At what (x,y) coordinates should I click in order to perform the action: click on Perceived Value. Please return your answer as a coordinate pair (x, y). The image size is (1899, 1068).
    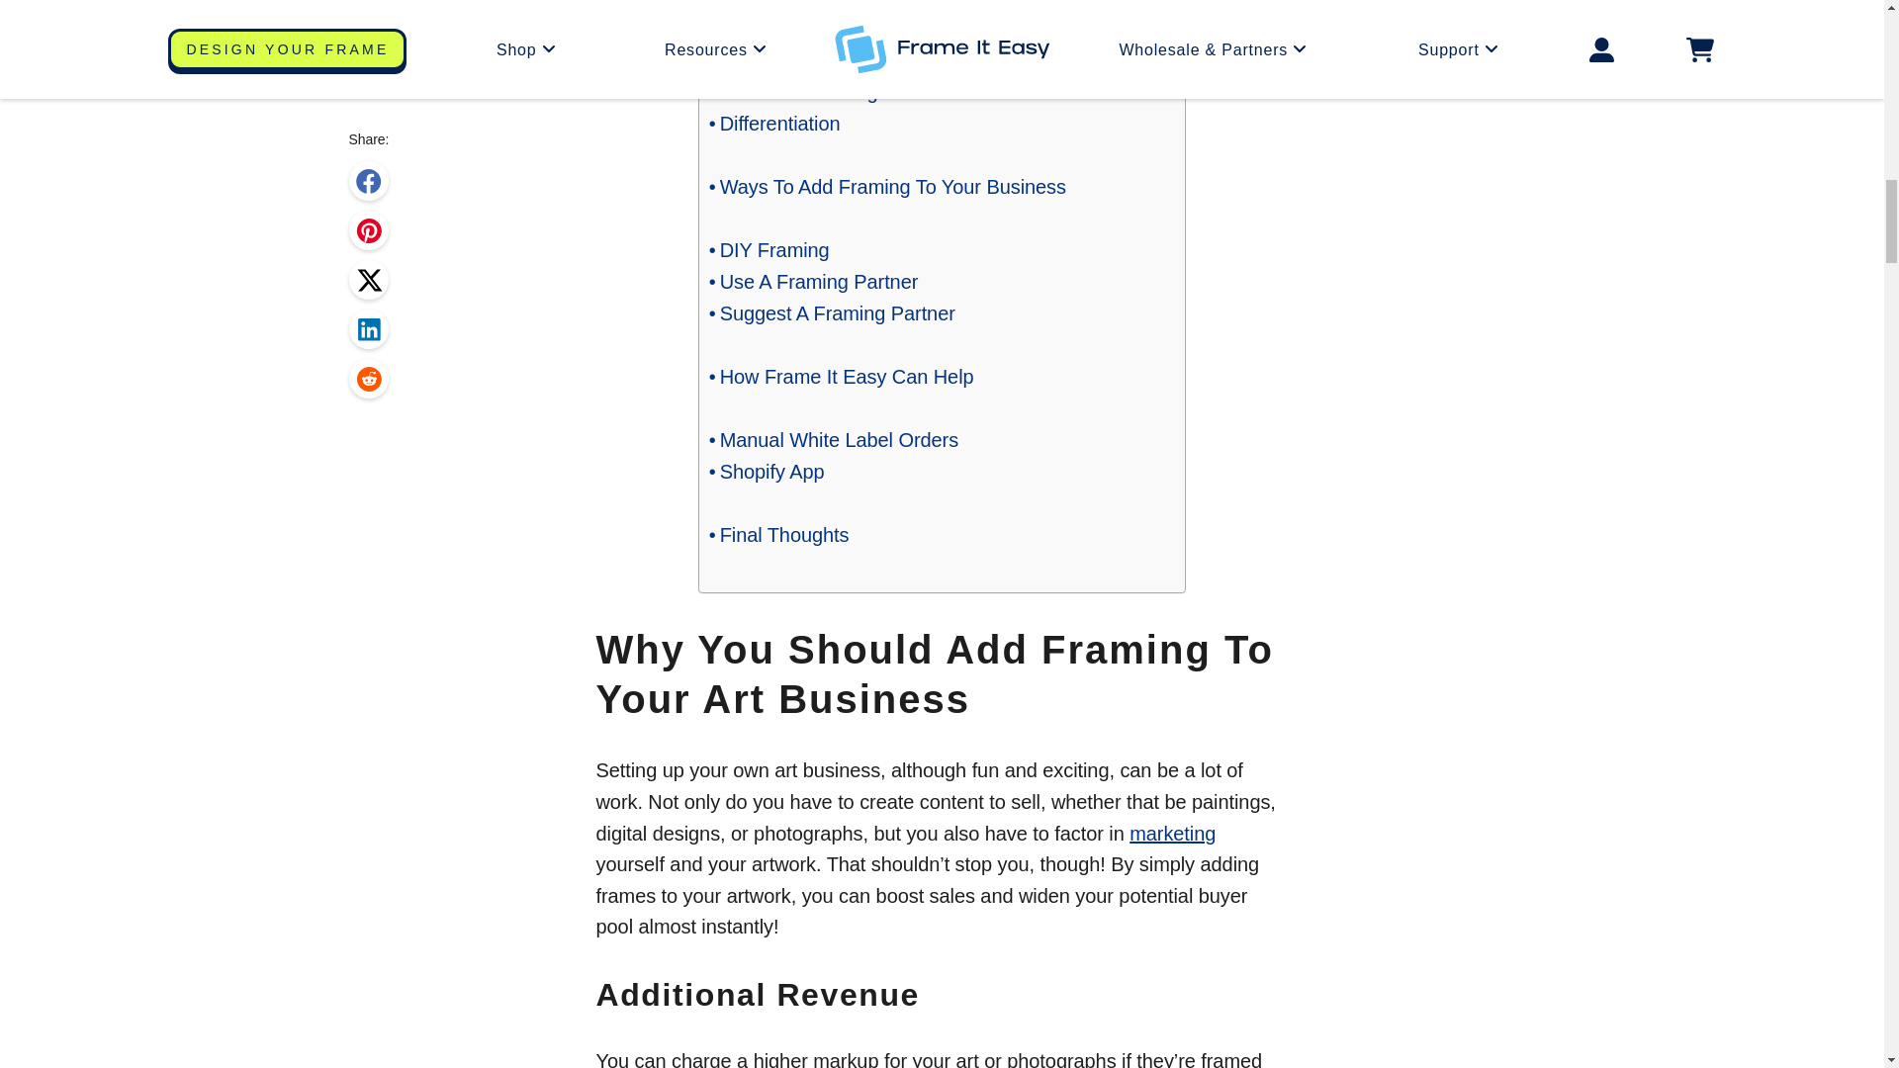
    Looking at the image, I should click on (785, 59).